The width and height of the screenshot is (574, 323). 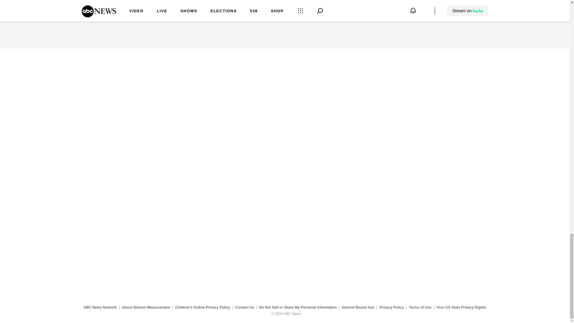 What do you see at coordinates (392, 307) in the screenshot?
I see `Privacy Policy` at bounding box center [392, 307].